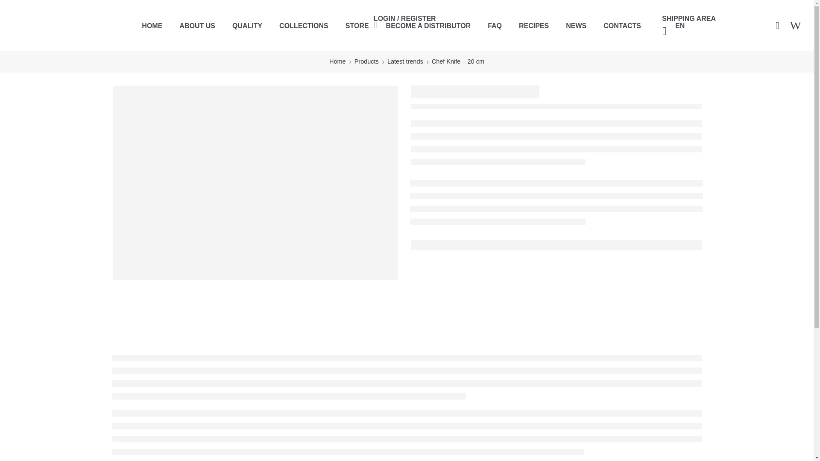 The height and width of the screenshot is (461, 820). What do you see at coordinates (33, 26) in the screenshot?
I see `Risoli.com - Produzione pentole antiaderenti` at bounding box center [33, 26].